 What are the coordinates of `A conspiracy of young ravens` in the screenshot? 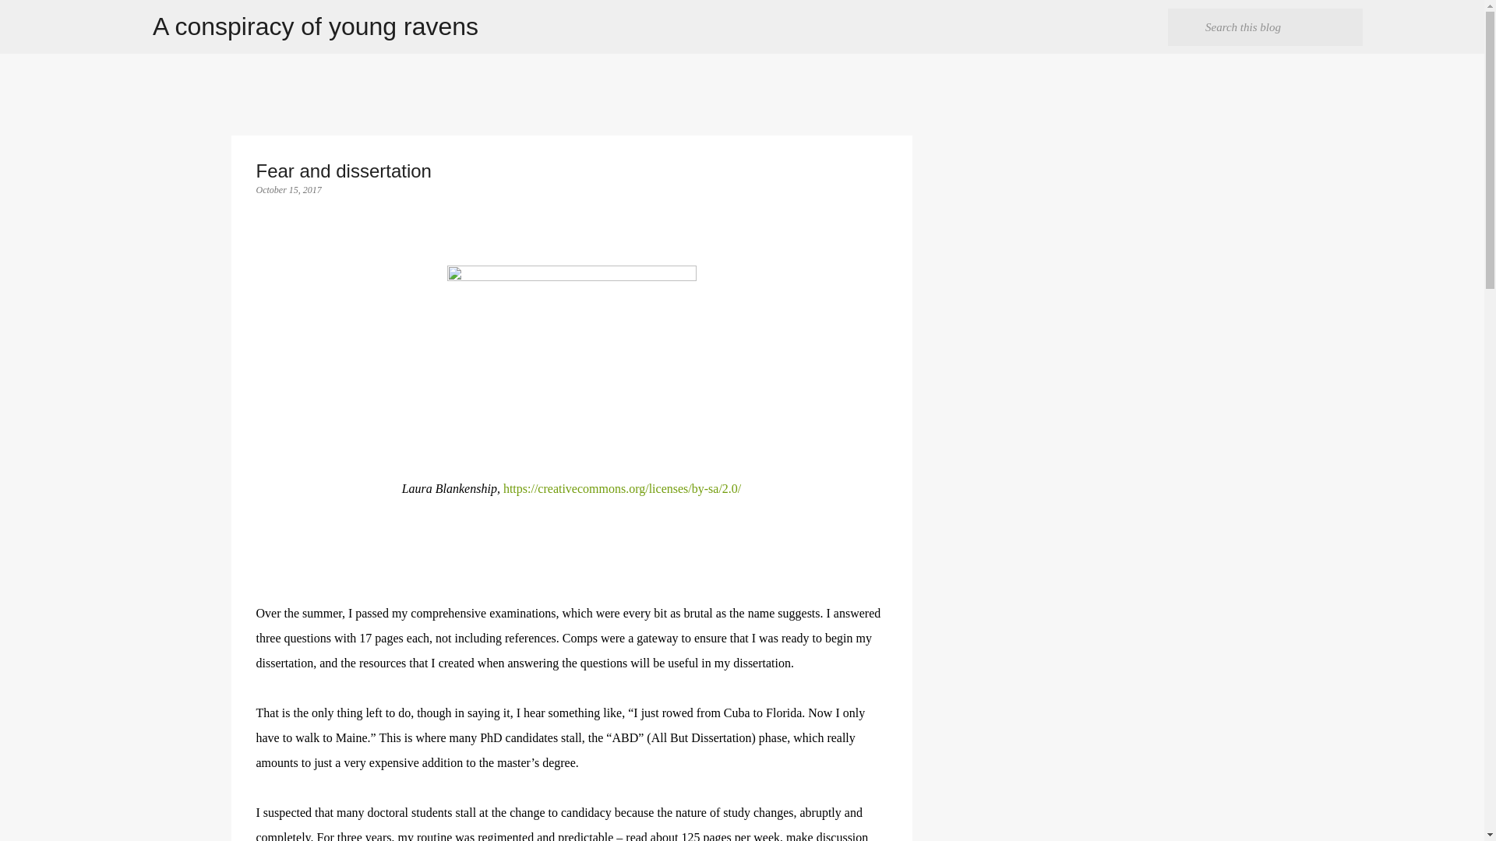 It's located at (315, 26).